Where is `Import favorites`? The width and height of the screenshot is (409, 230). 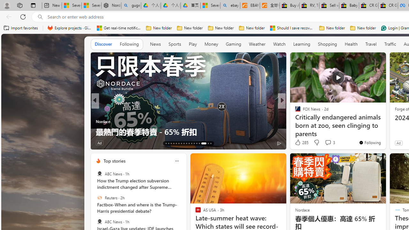
Import favorites is located at coordinates (21, 28).